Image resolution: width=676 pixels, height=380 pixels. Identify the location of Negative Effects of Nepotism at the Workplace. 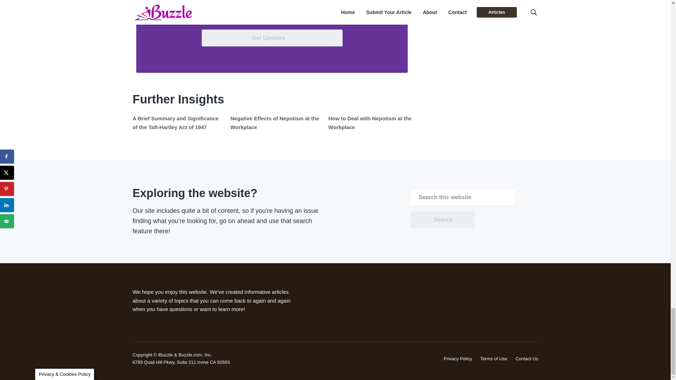
(275, 122).